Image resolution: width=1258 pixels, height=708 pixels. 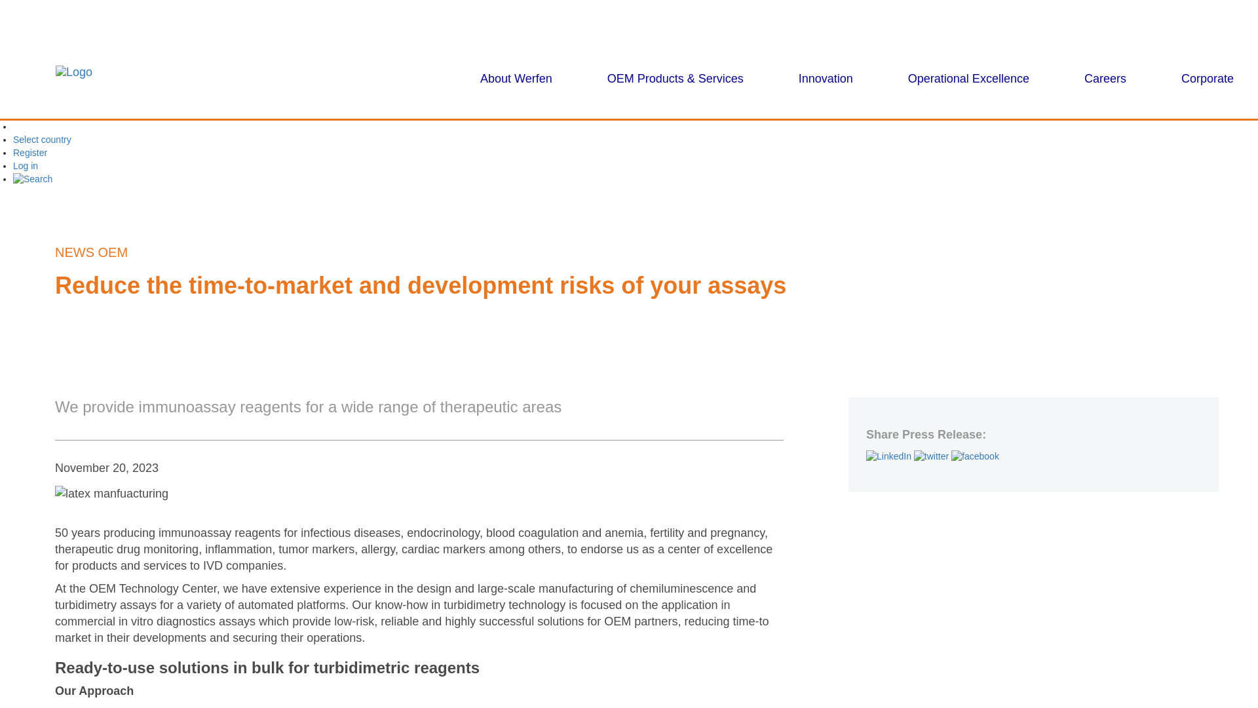 What do you see at coordinates (1105, 79) in the screenshot?
I see `Careers` at bounding box center [1105, 79].